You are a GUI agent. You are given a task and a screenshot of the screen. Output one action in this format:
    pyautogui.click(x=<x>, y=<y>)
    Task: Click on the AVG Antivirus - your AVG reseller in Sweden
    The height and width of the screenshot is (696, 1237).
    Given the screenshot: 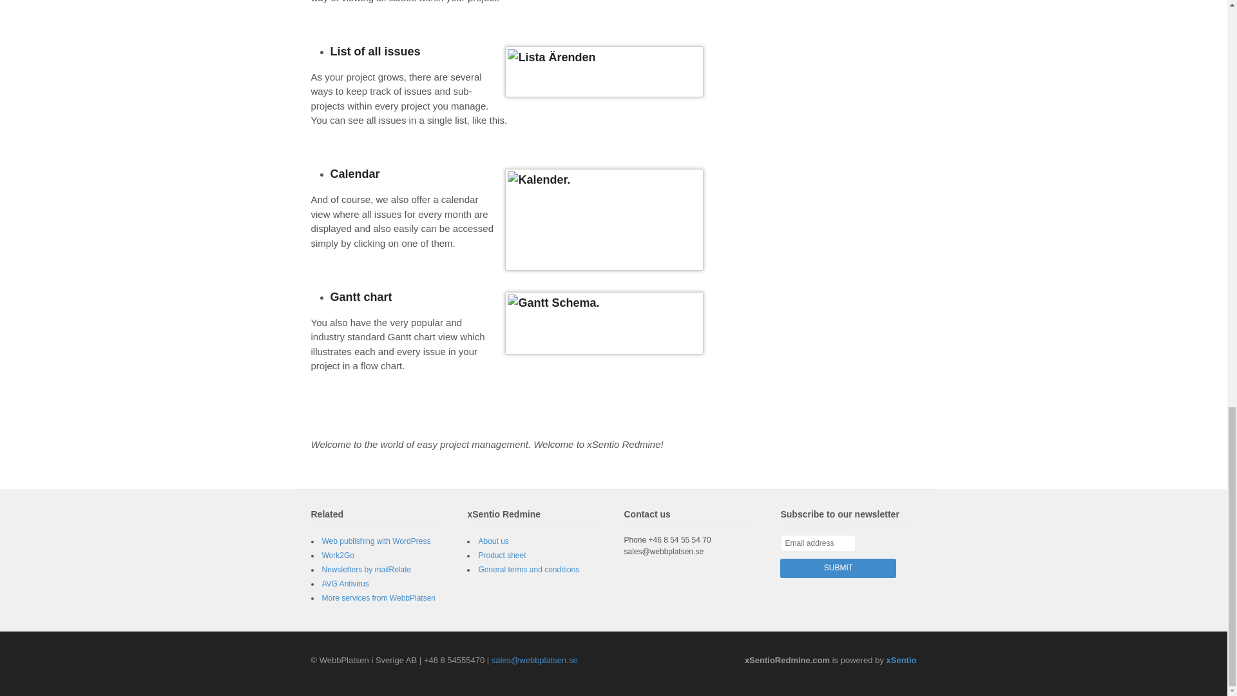 What is the action you would take?
    pyautogui.click(x=345, y=583)
    